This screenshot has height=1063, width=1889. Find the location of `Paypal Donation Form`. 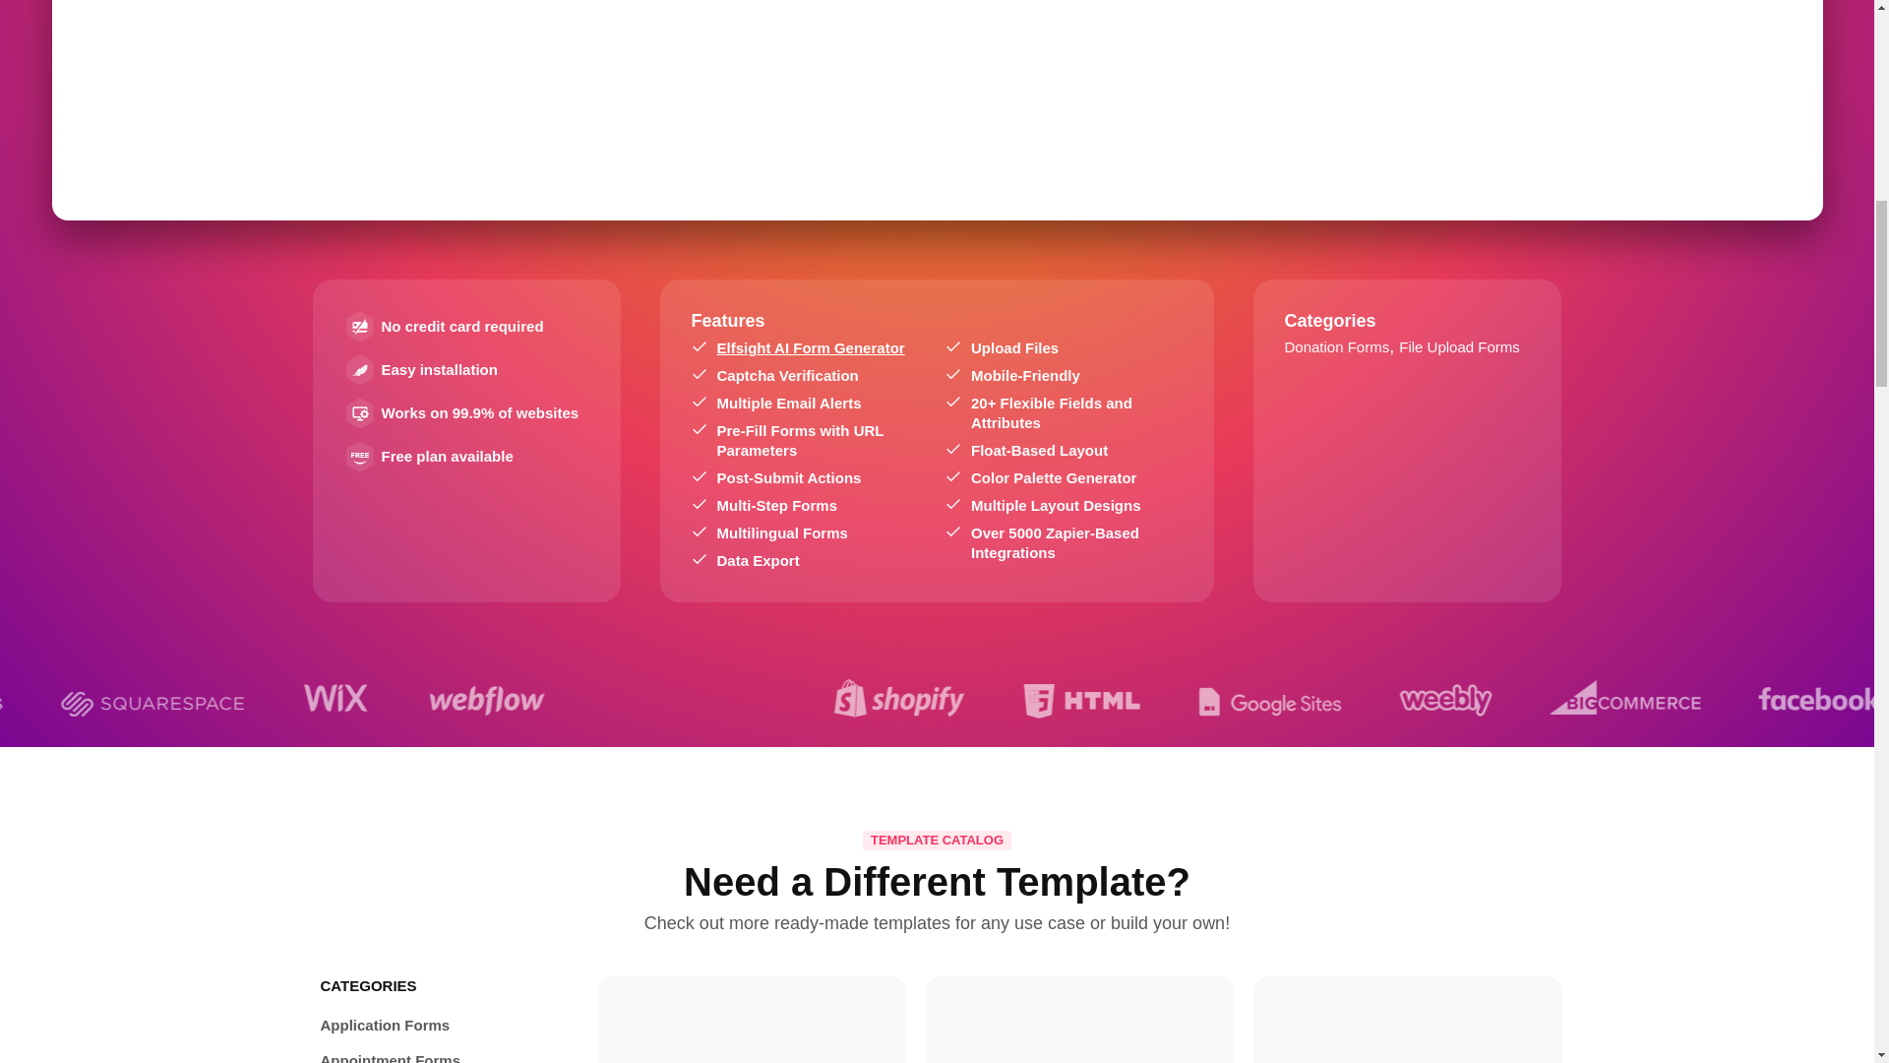

Paypal Donation Form is located at coordinates (1407, 1026).